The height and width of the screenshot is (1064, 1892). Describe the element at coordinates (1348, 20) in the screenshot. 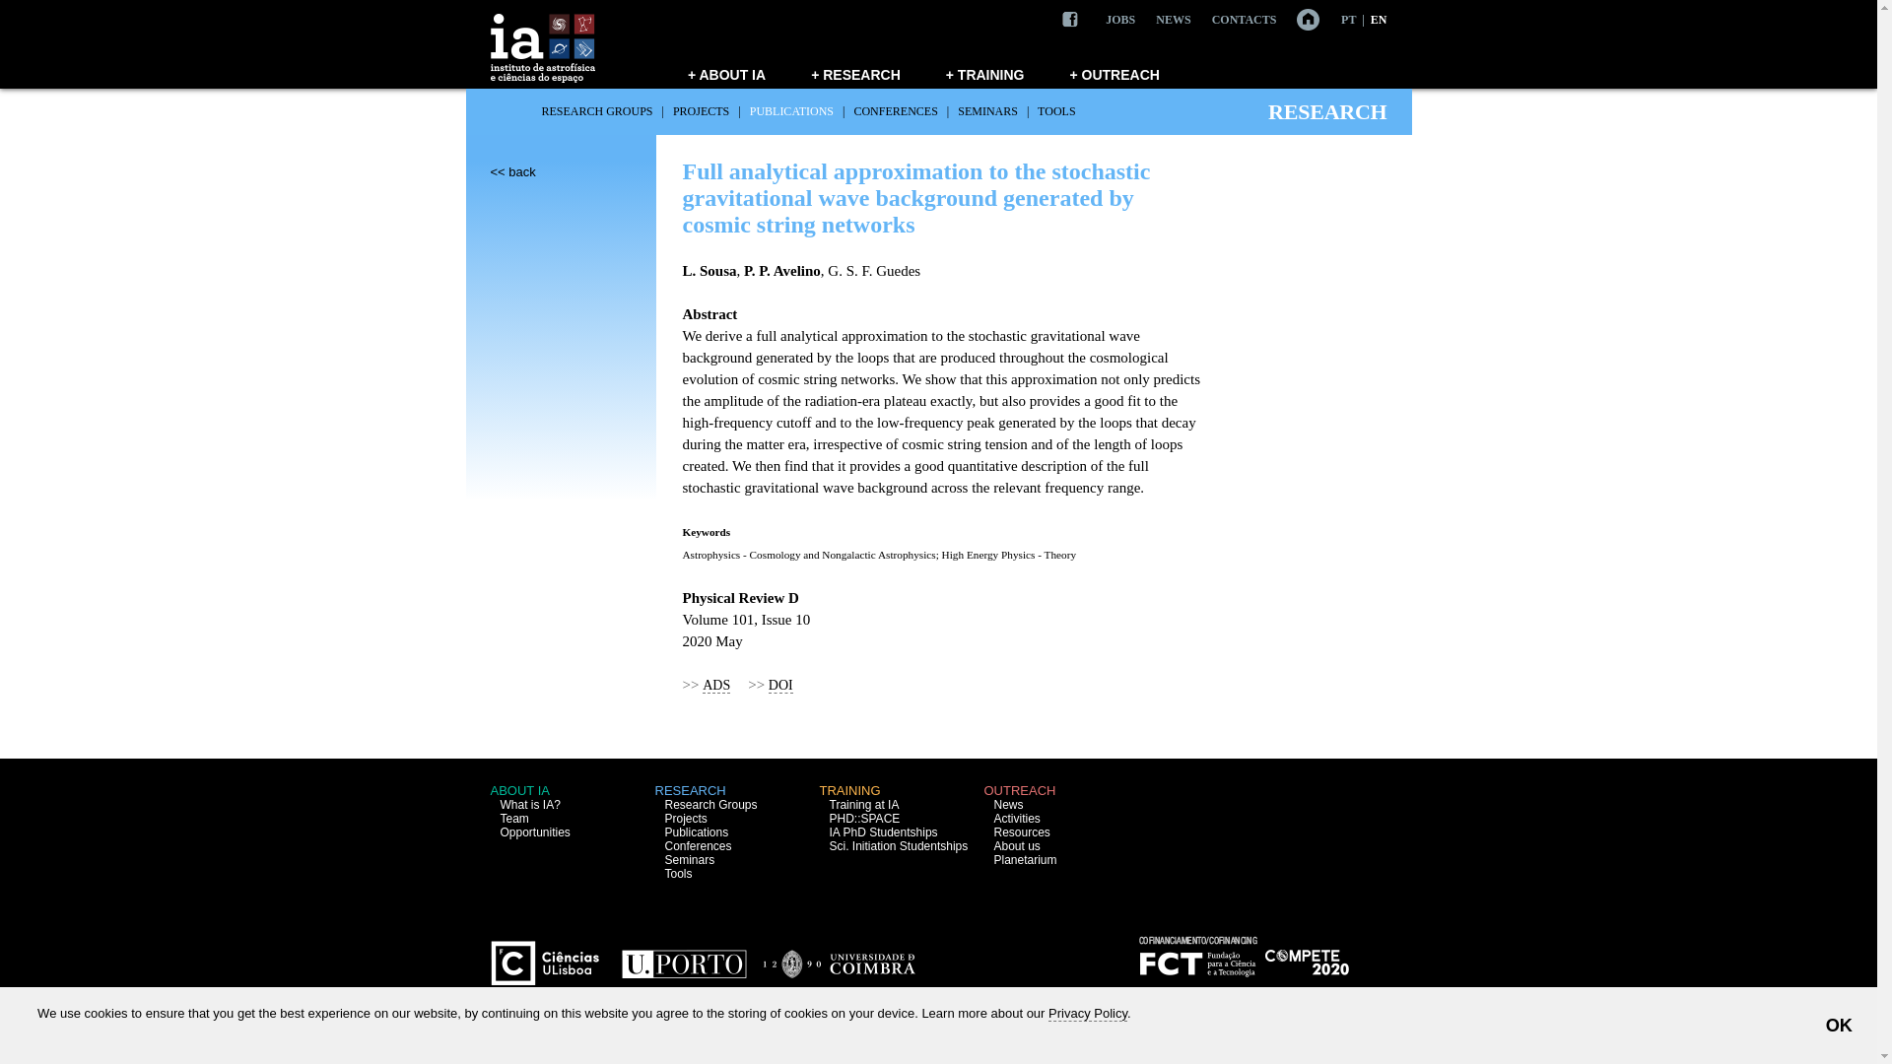

I see `PT` at that location.